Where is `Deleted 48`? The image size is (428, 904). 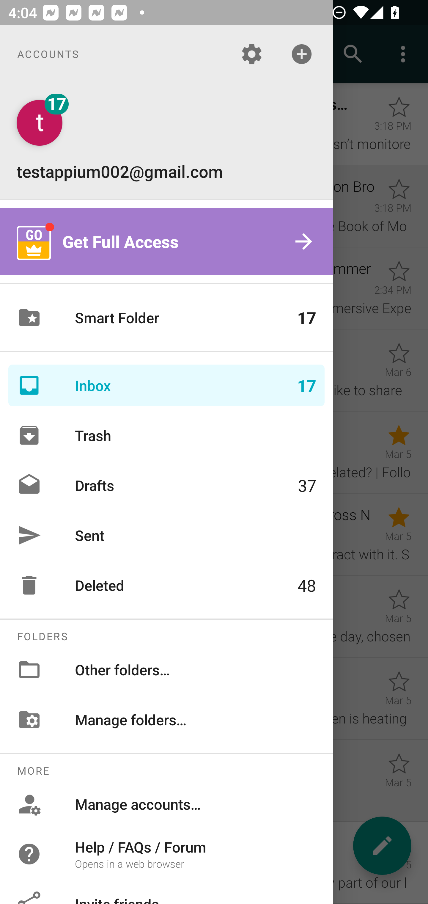 Deleted 48 is located at coordinates (166, 585).